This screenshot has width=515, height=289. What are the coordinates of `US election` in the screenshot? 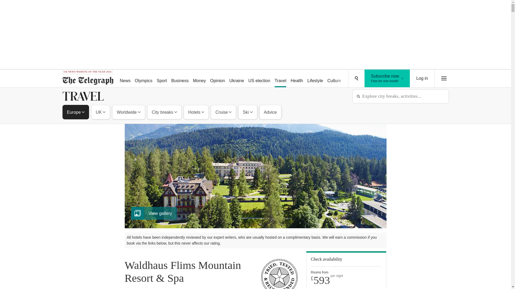 It's located at (334, 79).